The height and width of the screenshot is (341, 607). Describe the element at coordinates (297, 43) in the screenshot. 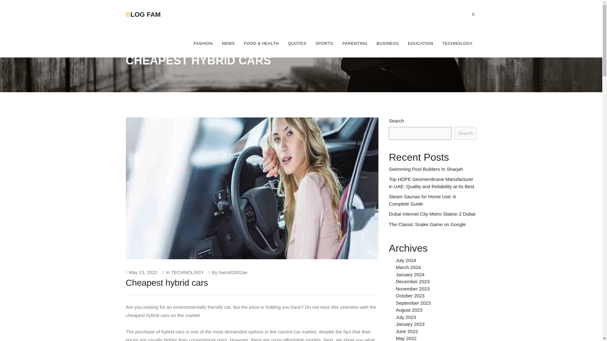

I see `QUOTES` at that location.